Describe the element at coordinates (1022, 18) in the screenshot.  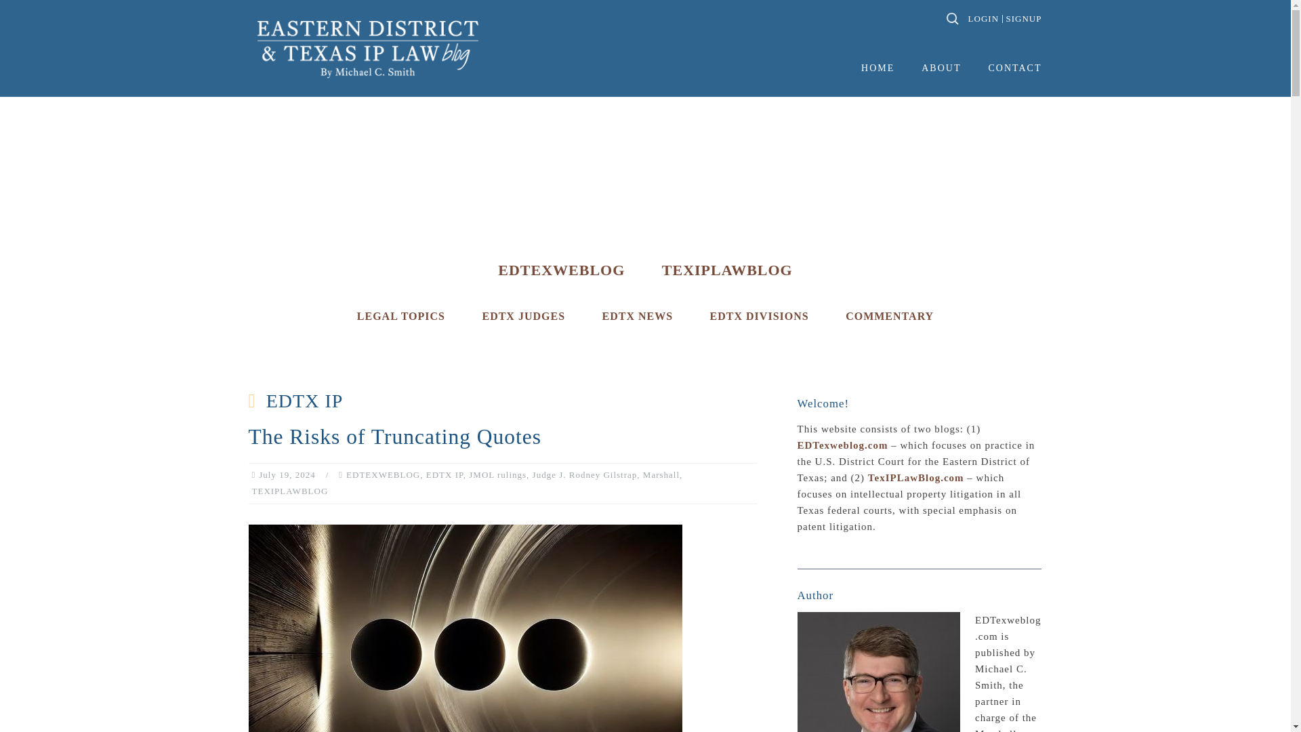
I see `SIGNUP` at that location.